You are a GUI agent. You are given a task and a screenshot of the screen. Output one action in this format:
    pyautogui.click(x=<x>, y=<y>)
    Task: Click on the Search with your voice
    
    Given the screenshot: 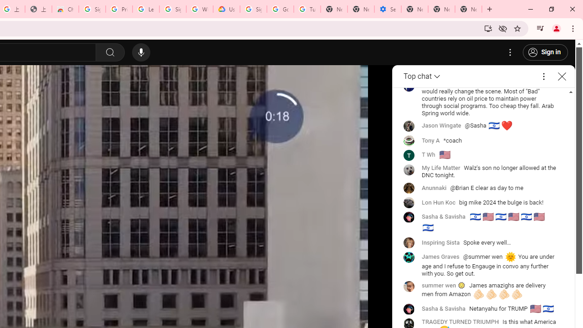 What is the action you would take?
    pyautogui.click(x=141, y=52)
    